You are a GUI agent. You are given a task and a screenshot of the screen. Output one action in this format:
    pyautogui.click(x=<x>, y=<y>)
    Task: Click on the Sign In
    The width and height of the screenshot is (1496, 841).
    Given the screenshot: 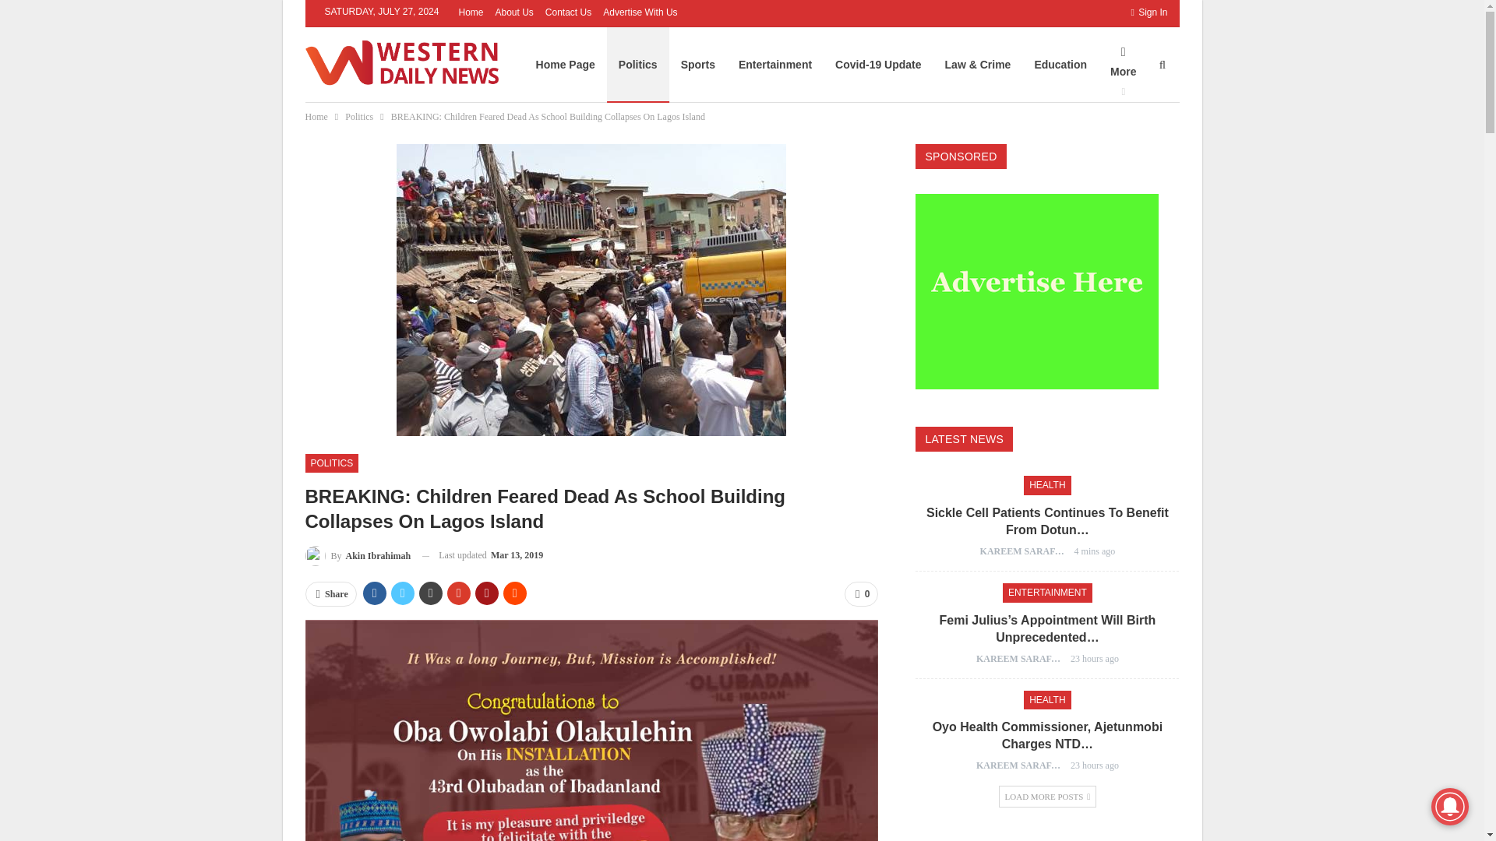 What is the action you would take?
    pyautogui.click(x=1148, y=12)
    